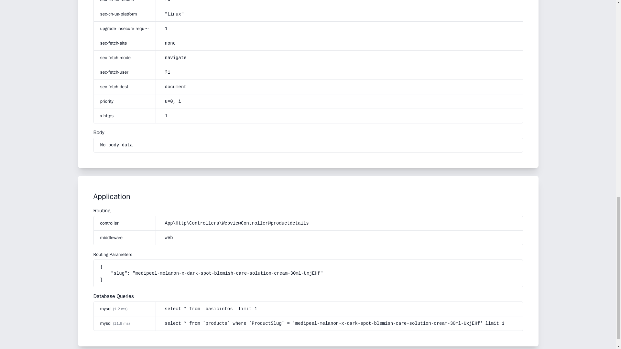 This screenshot has height=349, width=621. Describe the element at coordinates (176, 87) in the screenshot. I see `document` at that location.